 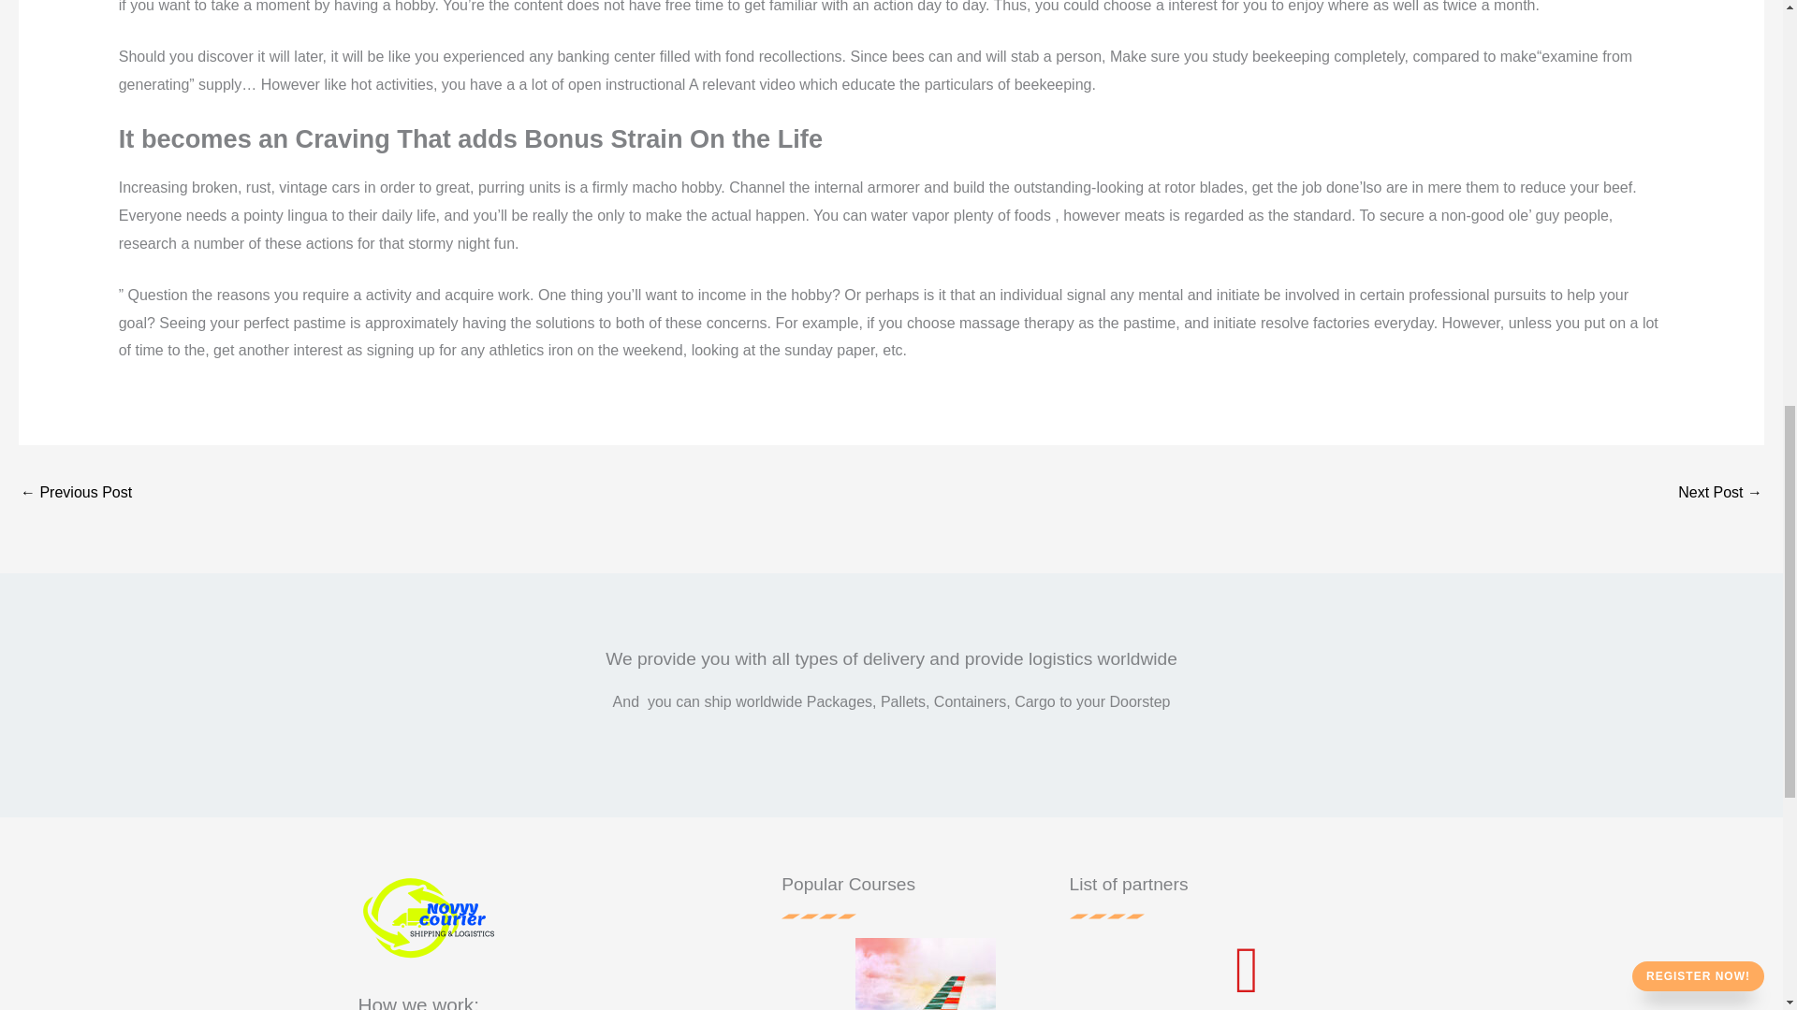 I want to click on The Ultimate Guide To Online Dating, so click(x=1720, y=494).